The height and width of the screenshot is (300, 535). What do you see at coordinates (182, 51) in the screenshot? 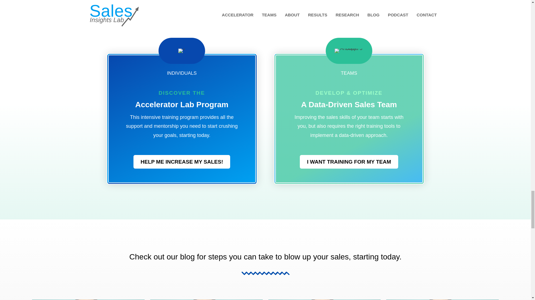
I see `v` at bounding box center [182, 51].